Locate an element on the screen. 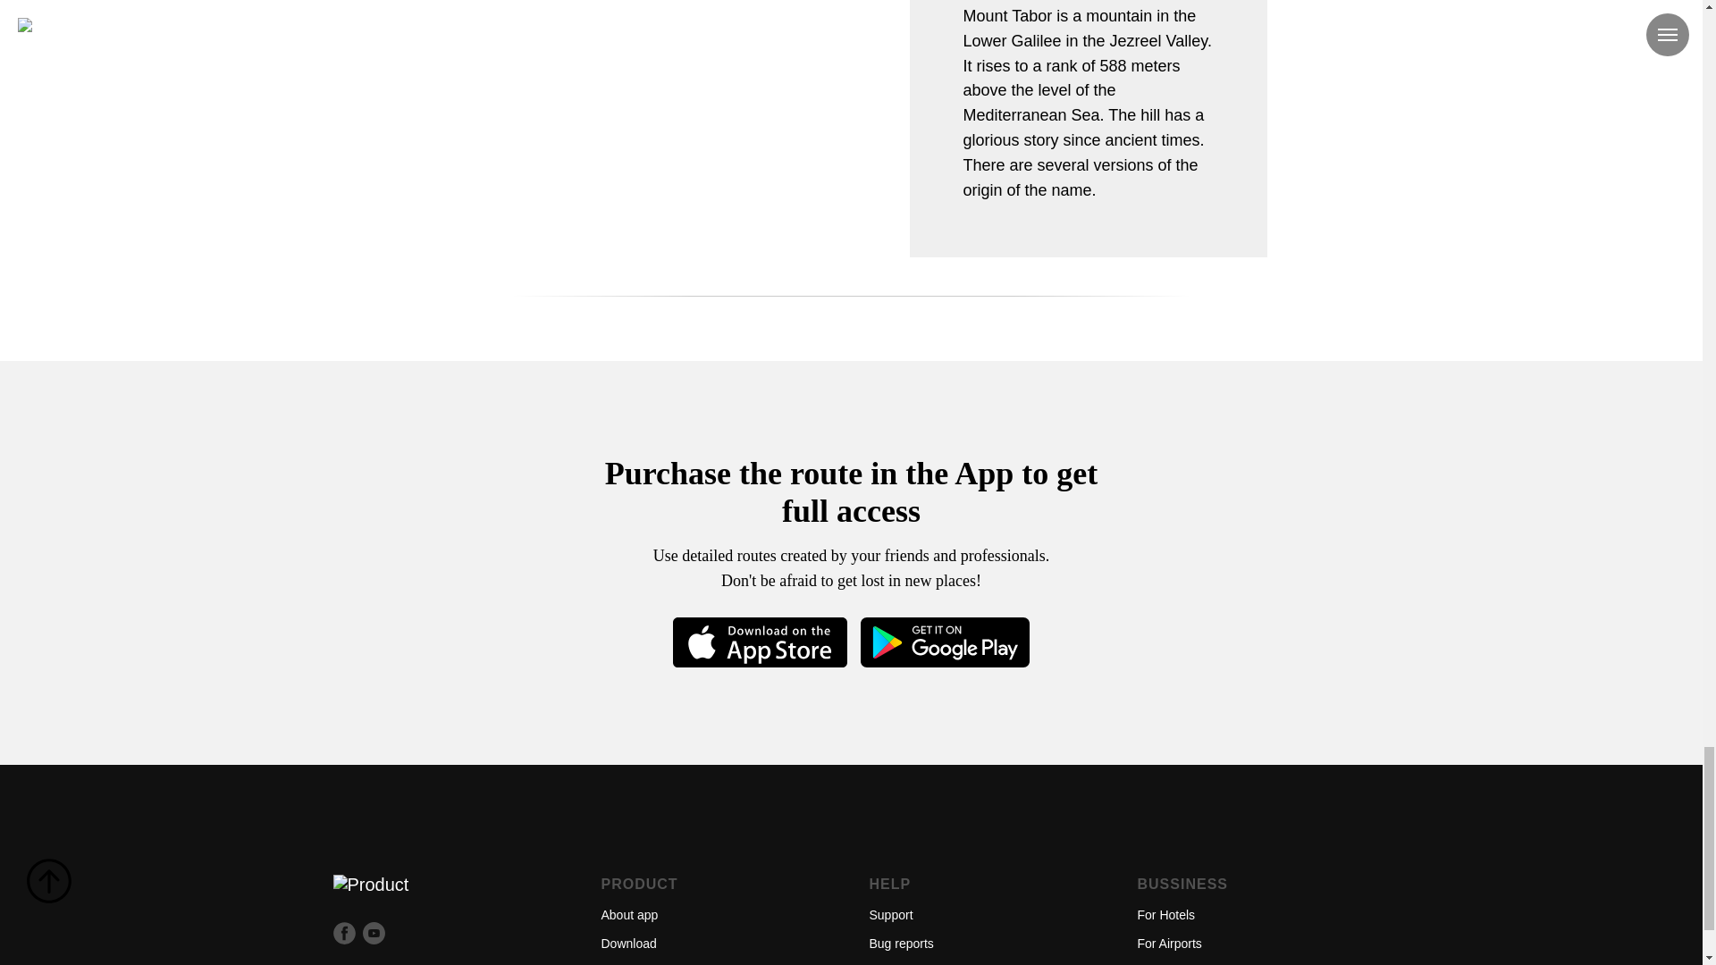  Facebook is located at coordinates (343, 933).